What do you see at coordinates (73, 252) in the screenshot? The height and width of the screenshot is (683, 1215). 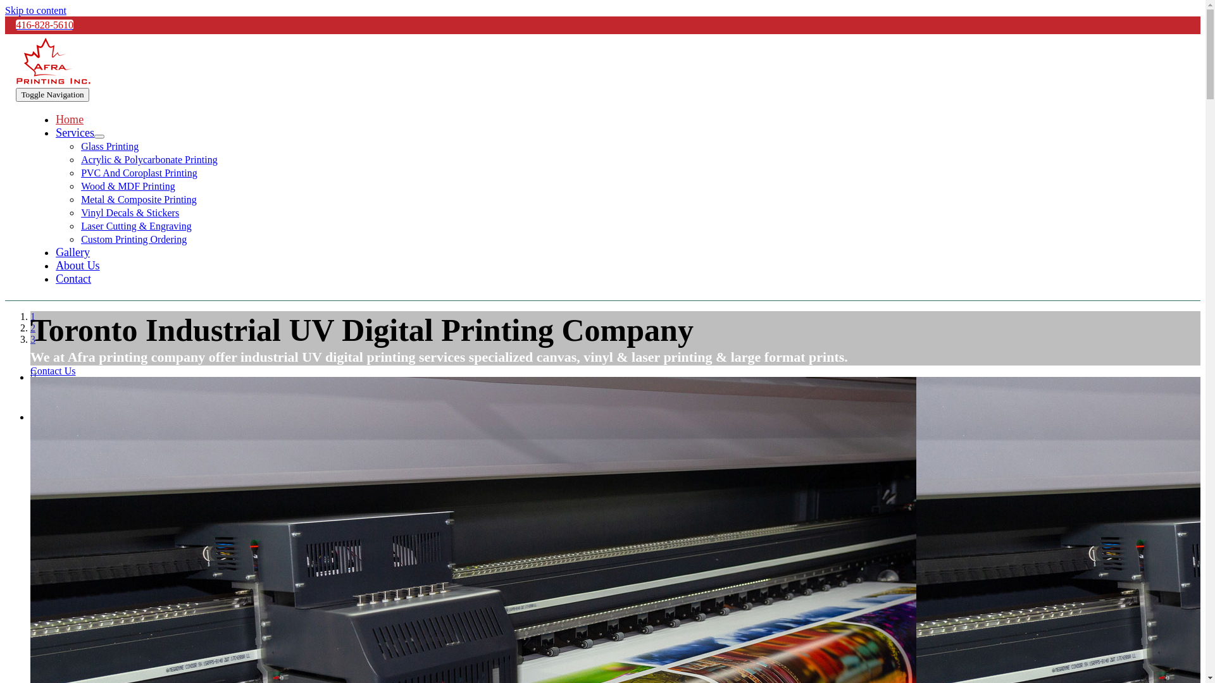 I see `Gallery` at bounding box center [73, 252].